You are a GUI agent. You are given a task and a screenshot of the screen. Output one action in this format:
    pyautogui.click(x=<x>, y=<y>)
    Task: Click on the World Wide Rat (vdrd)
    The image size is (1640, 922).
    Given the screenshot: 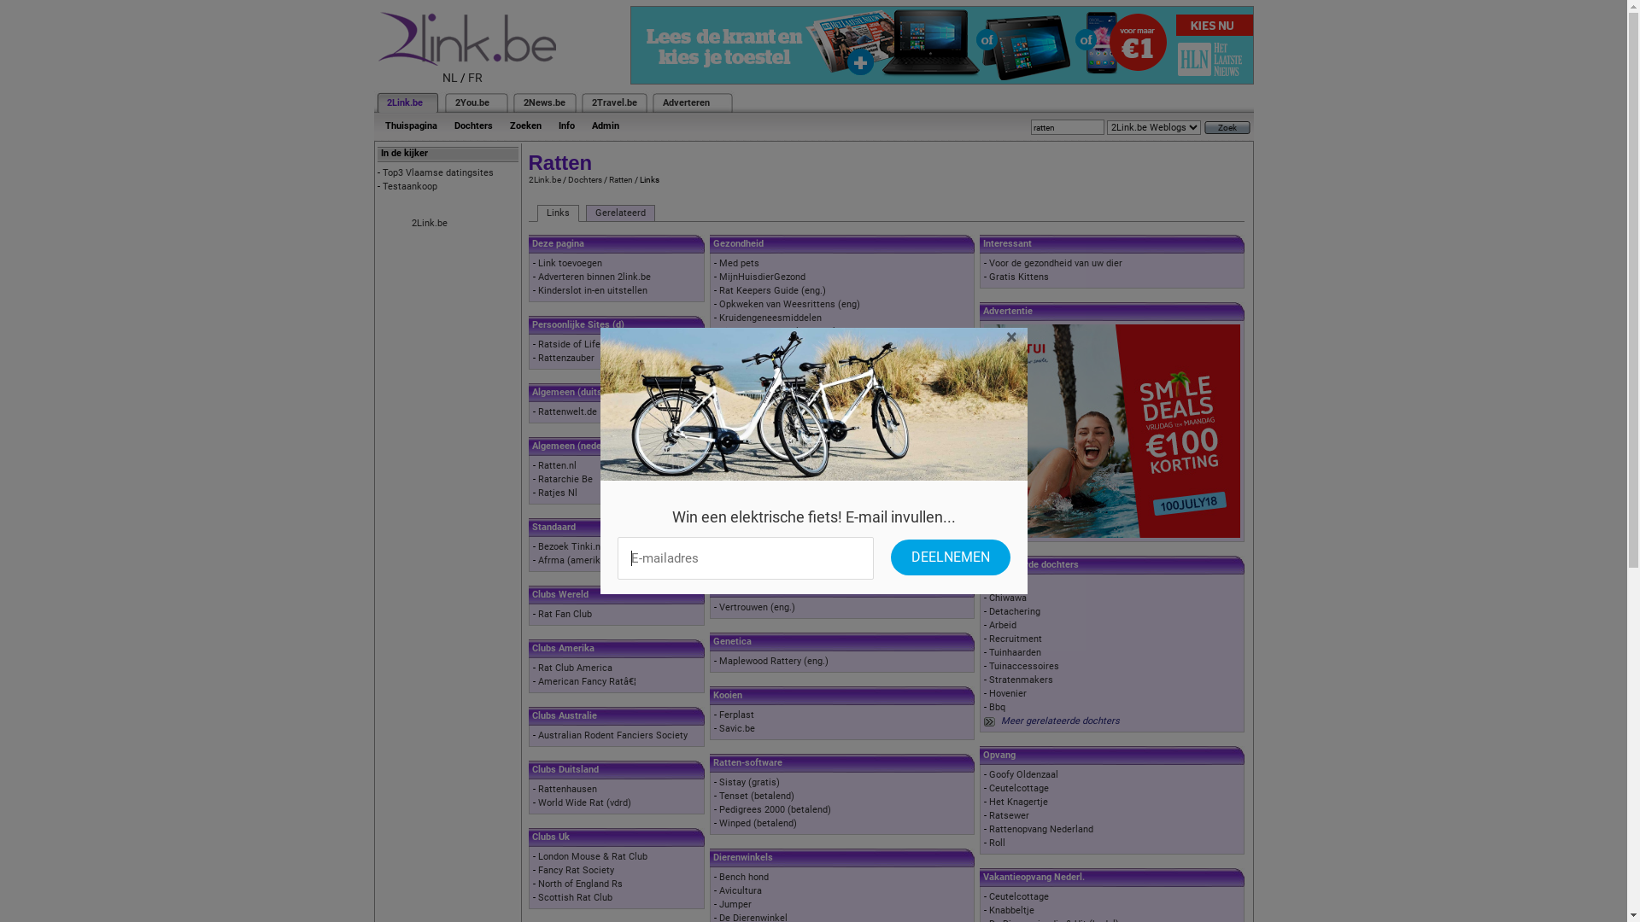 What is the action you would take?
    pyautogui.click(x=584, y=802)
    